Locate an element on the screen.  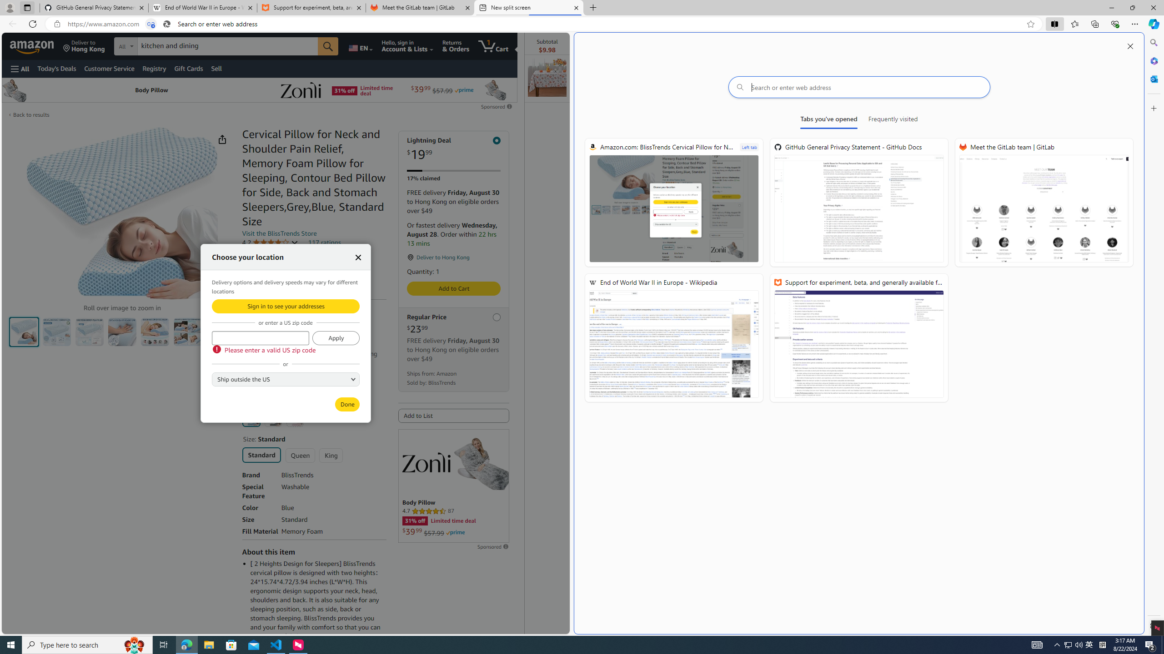
Add to List is located at coordinates (454, 416).